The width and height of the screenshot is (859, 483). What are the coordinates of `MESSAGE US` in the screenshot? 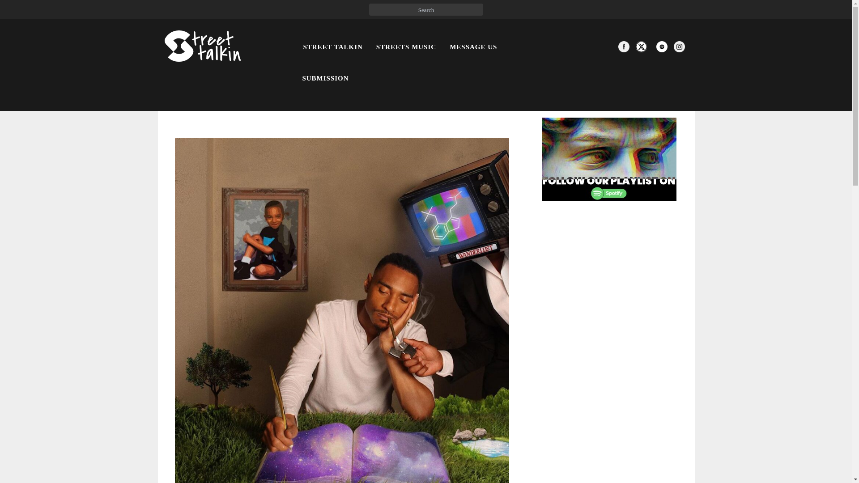 It's located at (473, 47).